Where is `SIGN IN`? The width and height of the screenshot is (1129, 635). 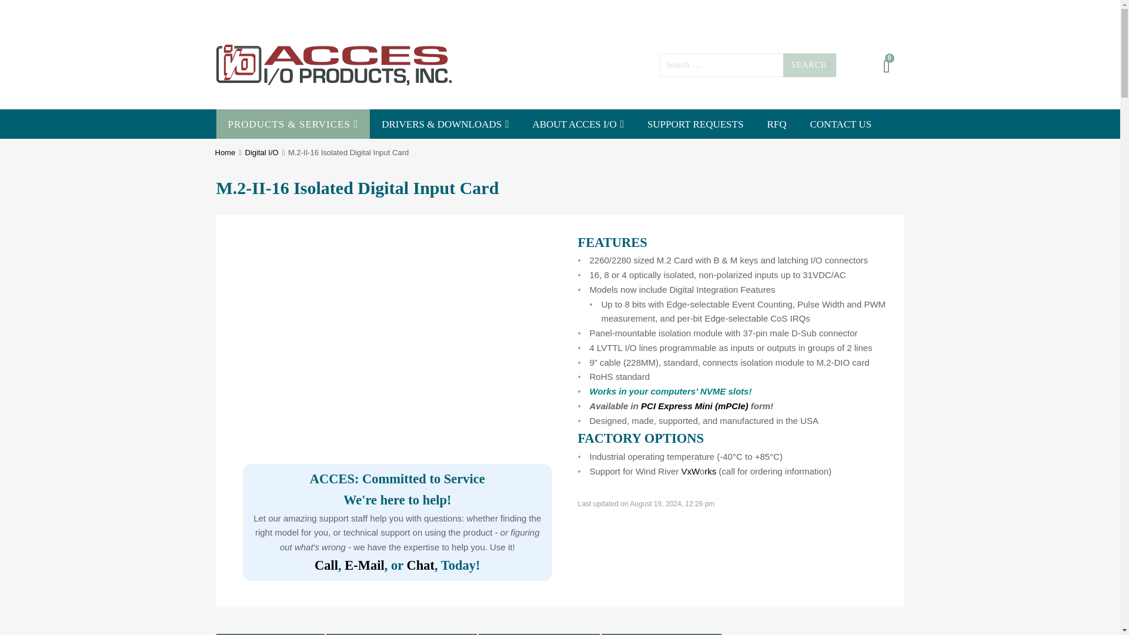 SIGN IN is located at coordinates (275, 12).